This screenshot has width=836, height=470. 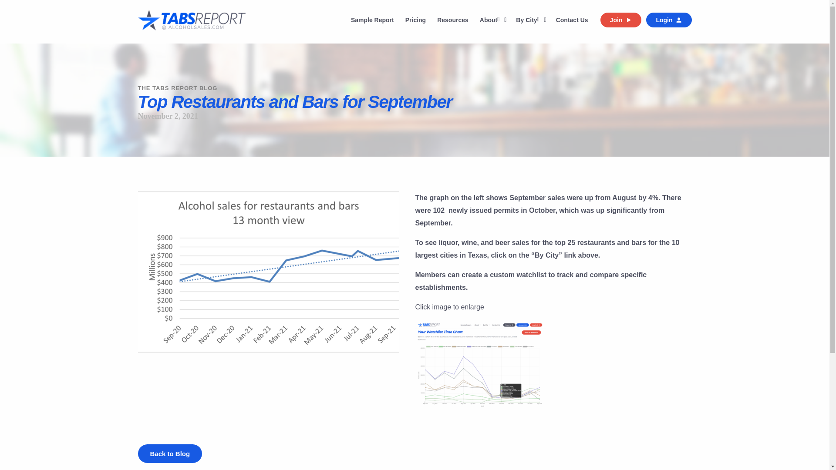 What do you see at coordinates (415, 20) in the screenshot?
I see `Pricing` at bounding box center [415, 20].